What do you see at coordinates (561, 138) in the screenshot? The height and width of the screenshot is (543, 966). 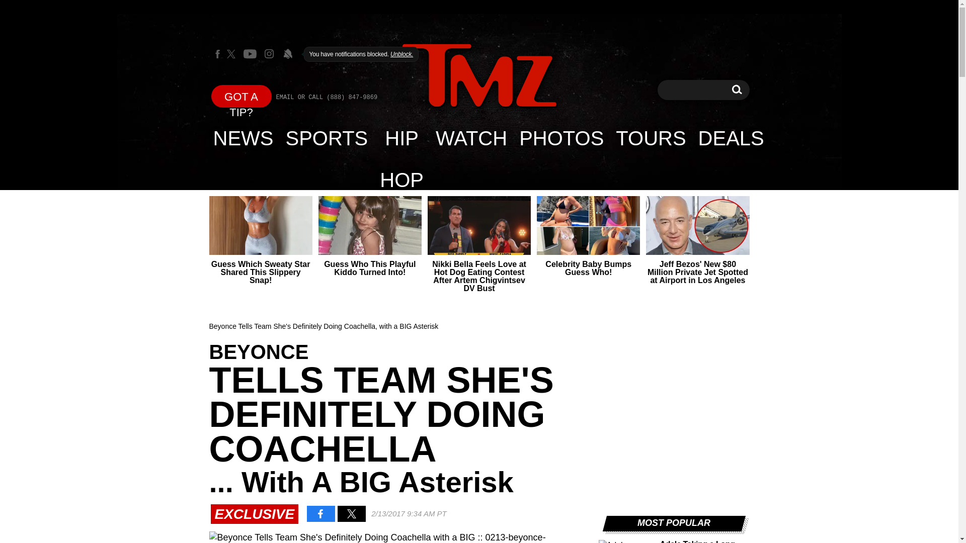 I see `PHOTOS` at bounding box center [561, 138].